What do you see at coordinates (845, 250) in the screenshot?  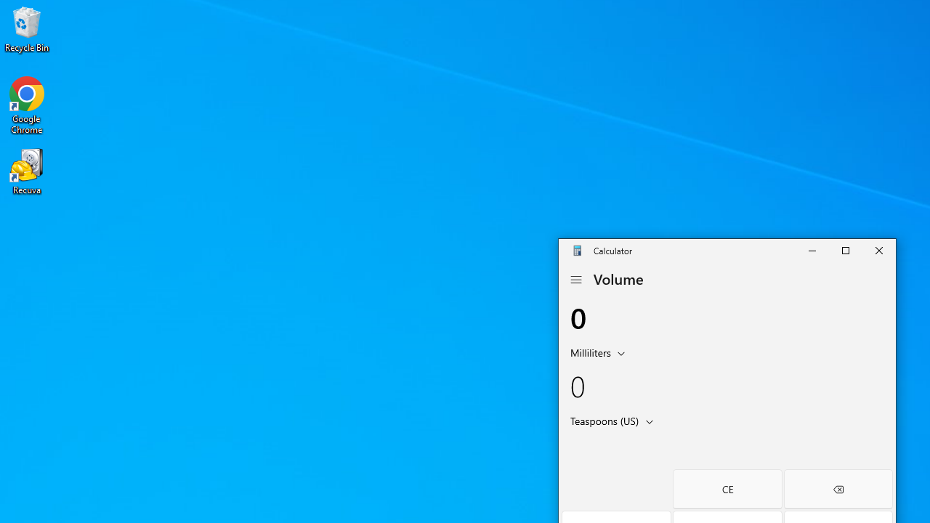 I see `Maximize Calculator` at bounding box center [845, 250].